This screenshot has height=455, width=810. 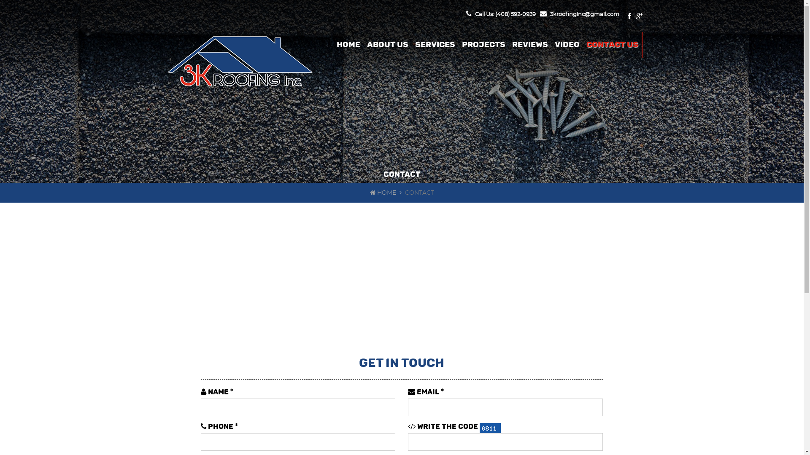 I want to click on 3kroofinginc@gmail.com, so click(x=580, y=14).